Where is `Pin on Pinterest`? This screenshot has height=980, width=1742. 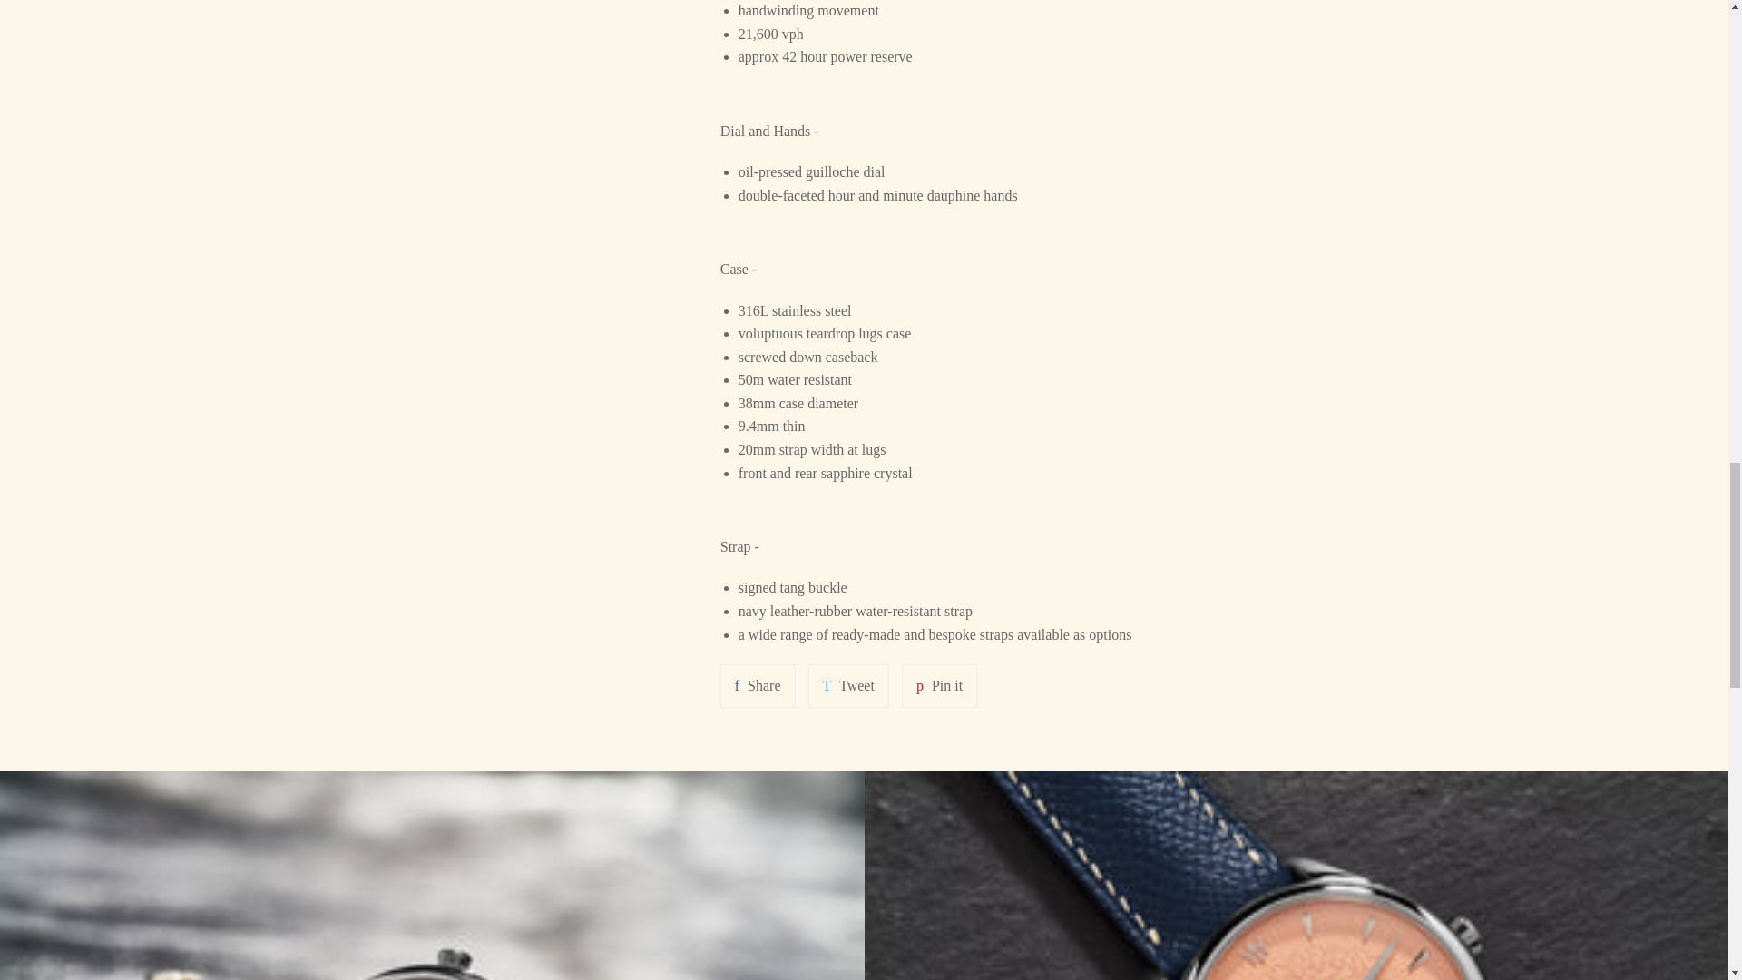
Pin on Pinterest is located at coordinates (847, 686).